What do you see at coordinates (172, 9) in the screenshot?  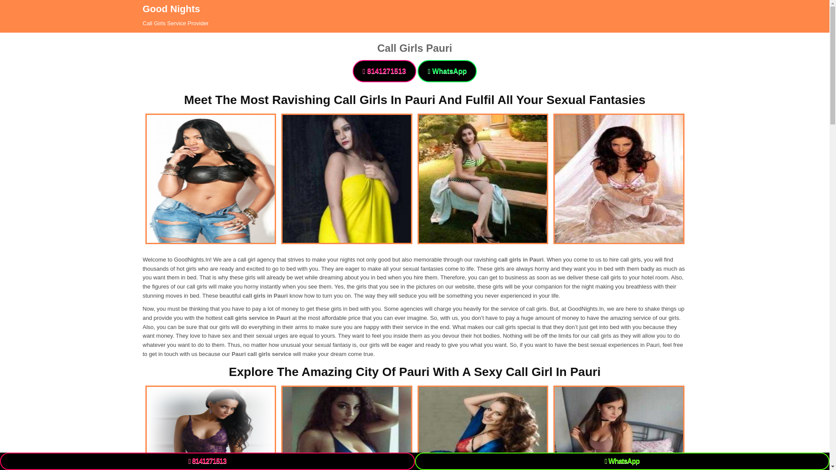 I see `Good Nights` at bounding box center [172, 9].